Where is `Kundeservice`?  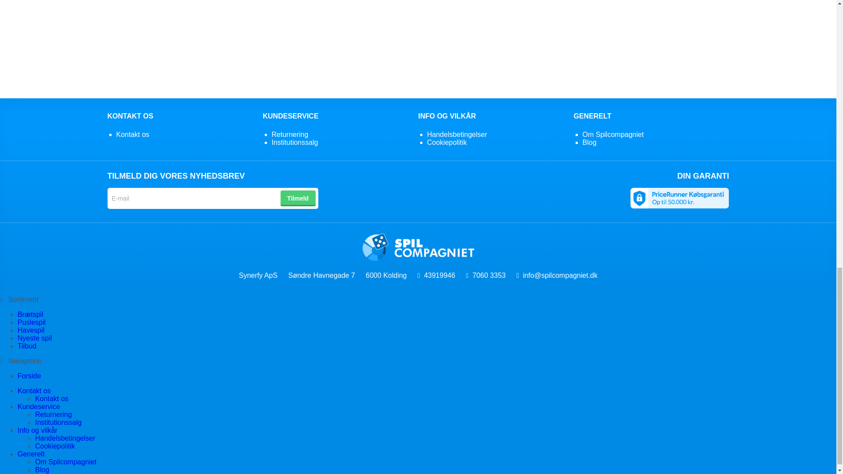 Kundeservice is located at coordinates (39, 406).